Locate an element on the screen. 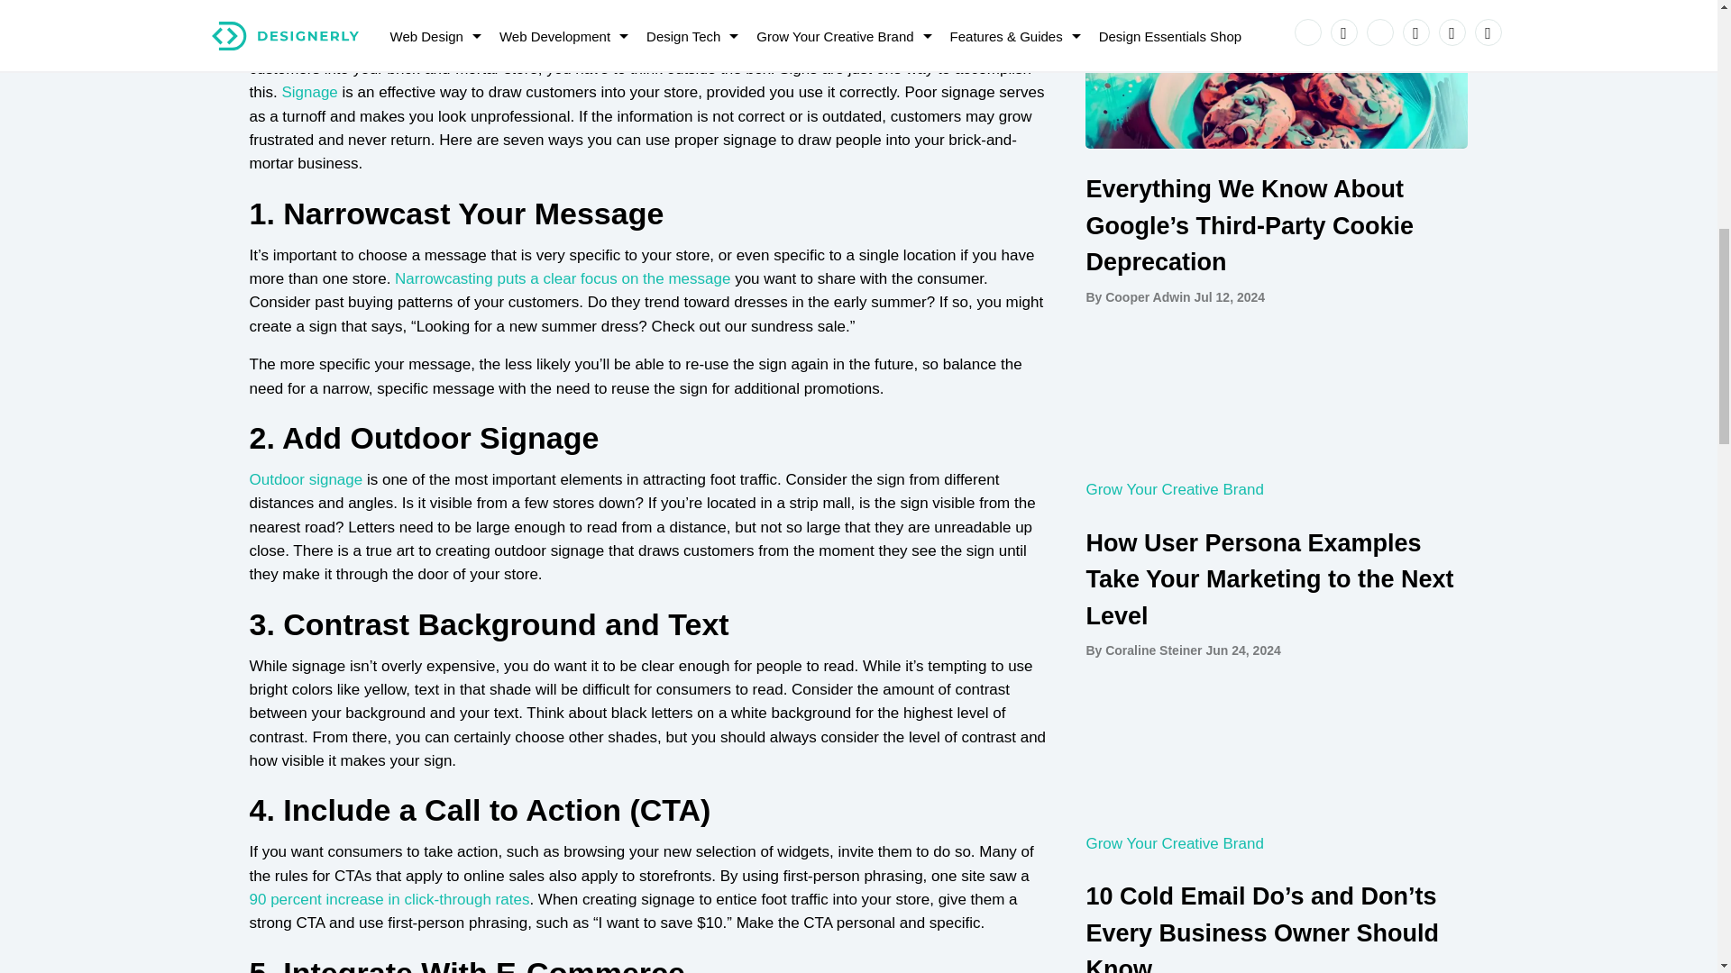 The width and height of the screenshot is (1731, 973). 67 percent of millennials prefer online shopping is located at coordinates (643, 32).